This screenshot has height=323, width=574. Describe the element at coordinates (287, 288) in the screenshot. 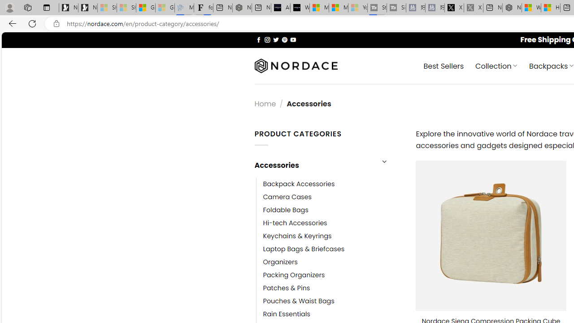

I see `Patches & Pins` at that location.